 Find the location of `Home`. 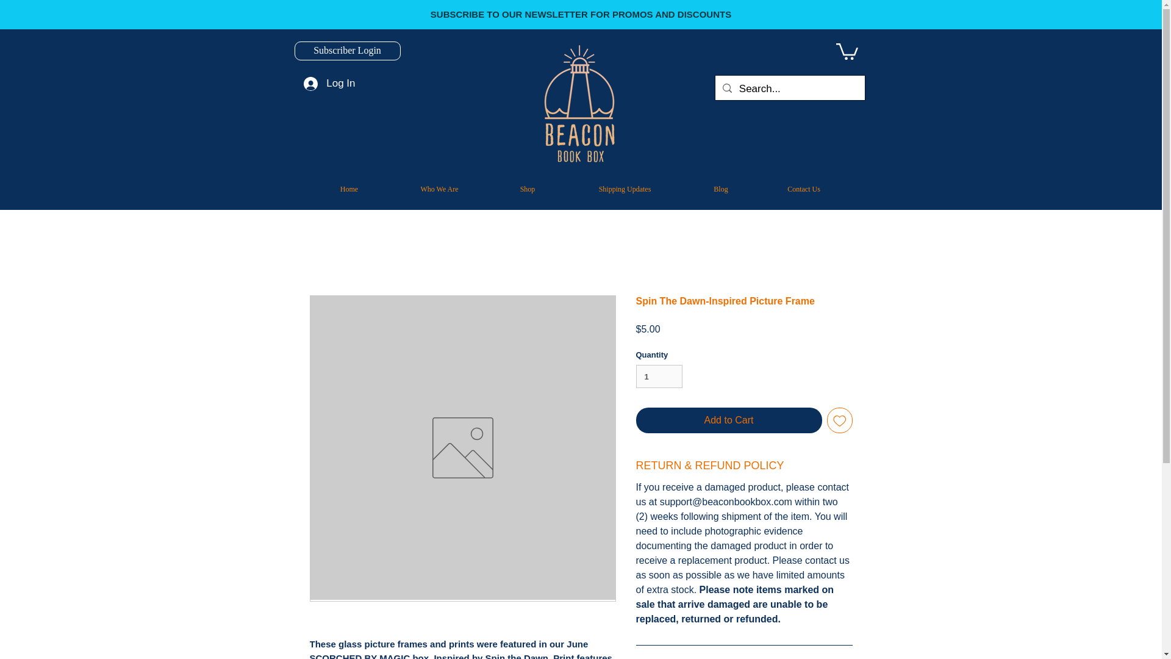

Home is located at coordinates (349, 189).